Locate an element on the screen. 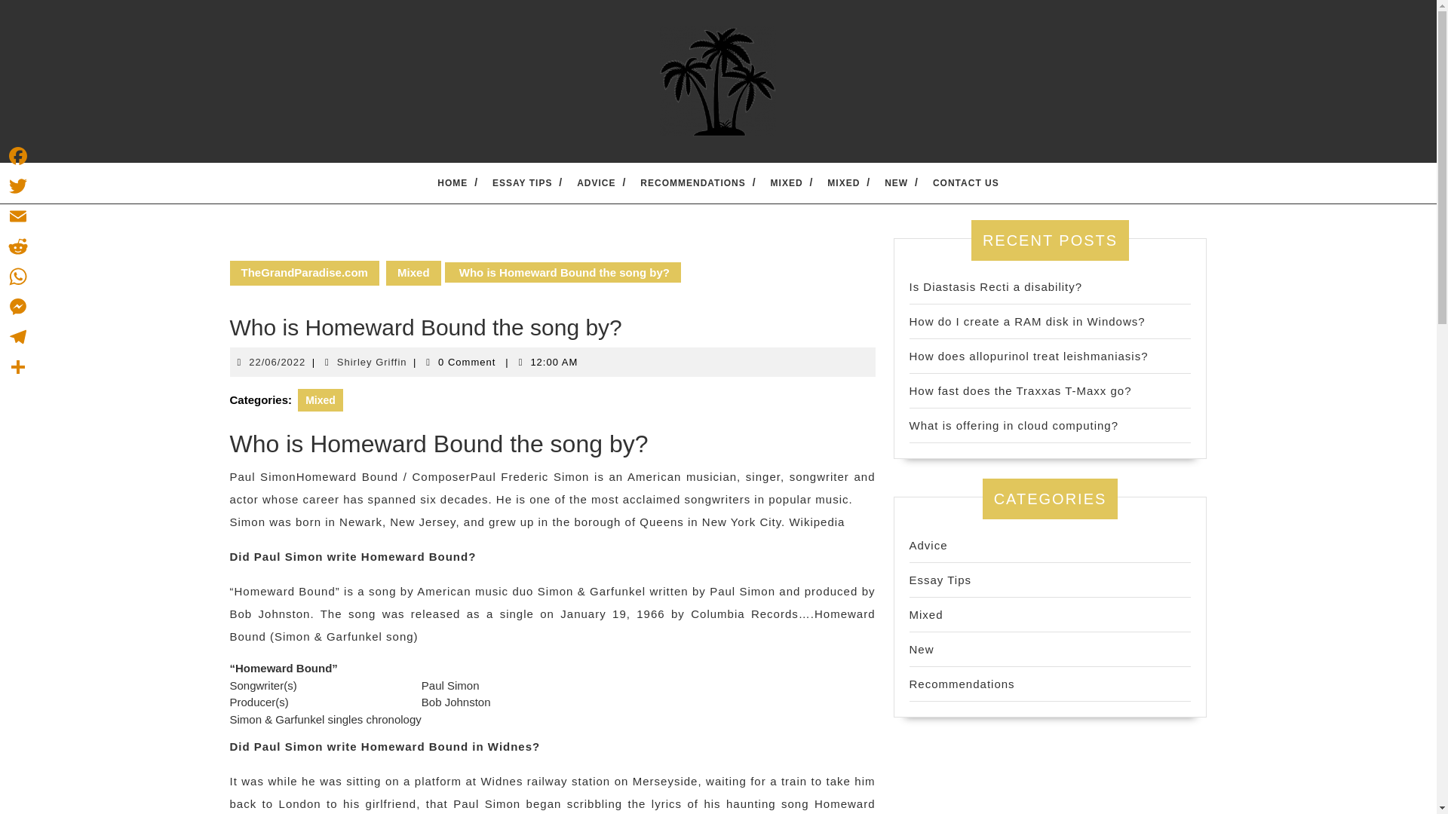 The width and height of the screenshot is (1448, 814). Recommendations is located at coordinates (962, 683).